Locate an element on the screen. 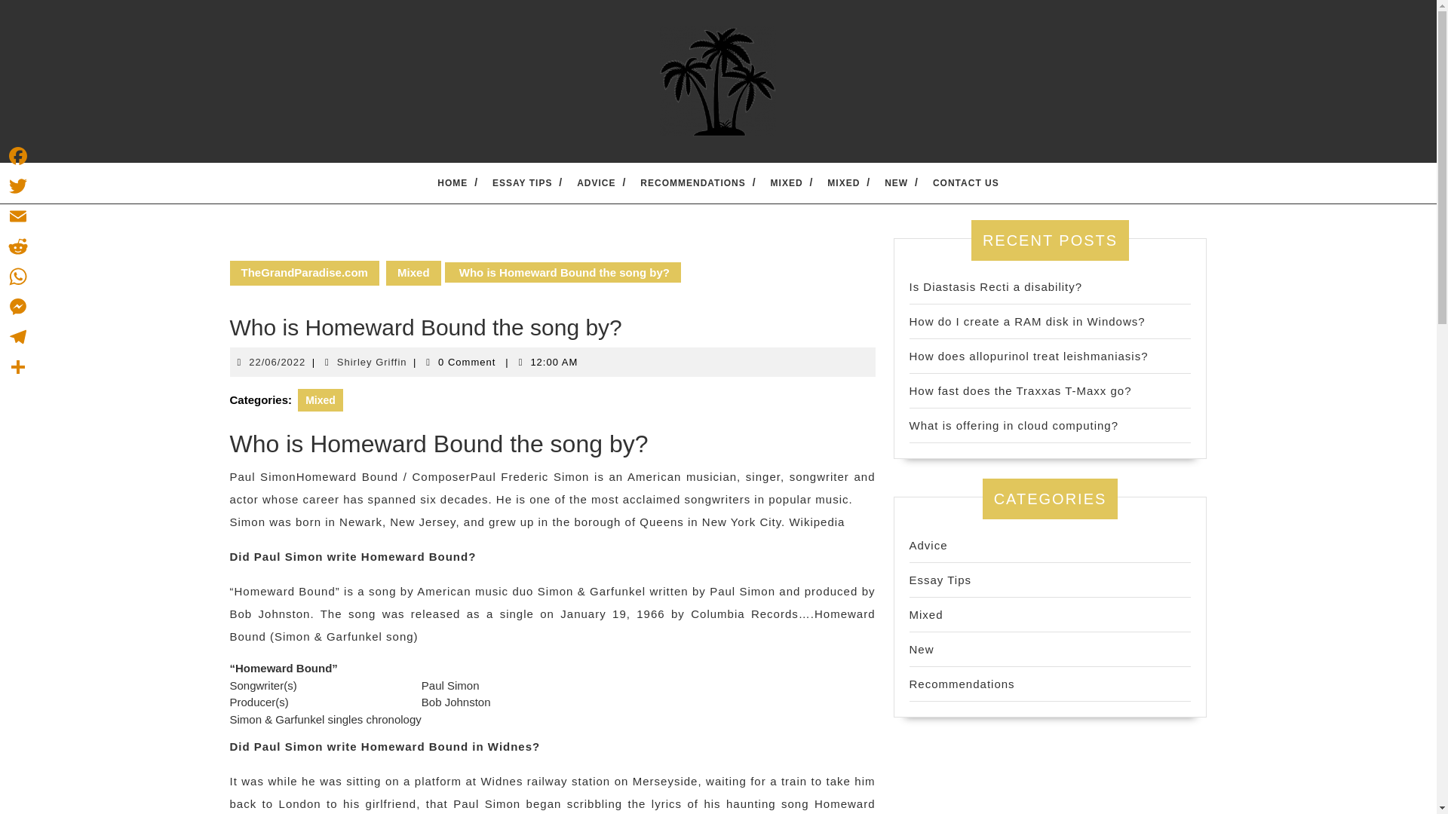 The width and height of the screenshot is (1448, 814). Recommendations is located at coordinates (962, 683).